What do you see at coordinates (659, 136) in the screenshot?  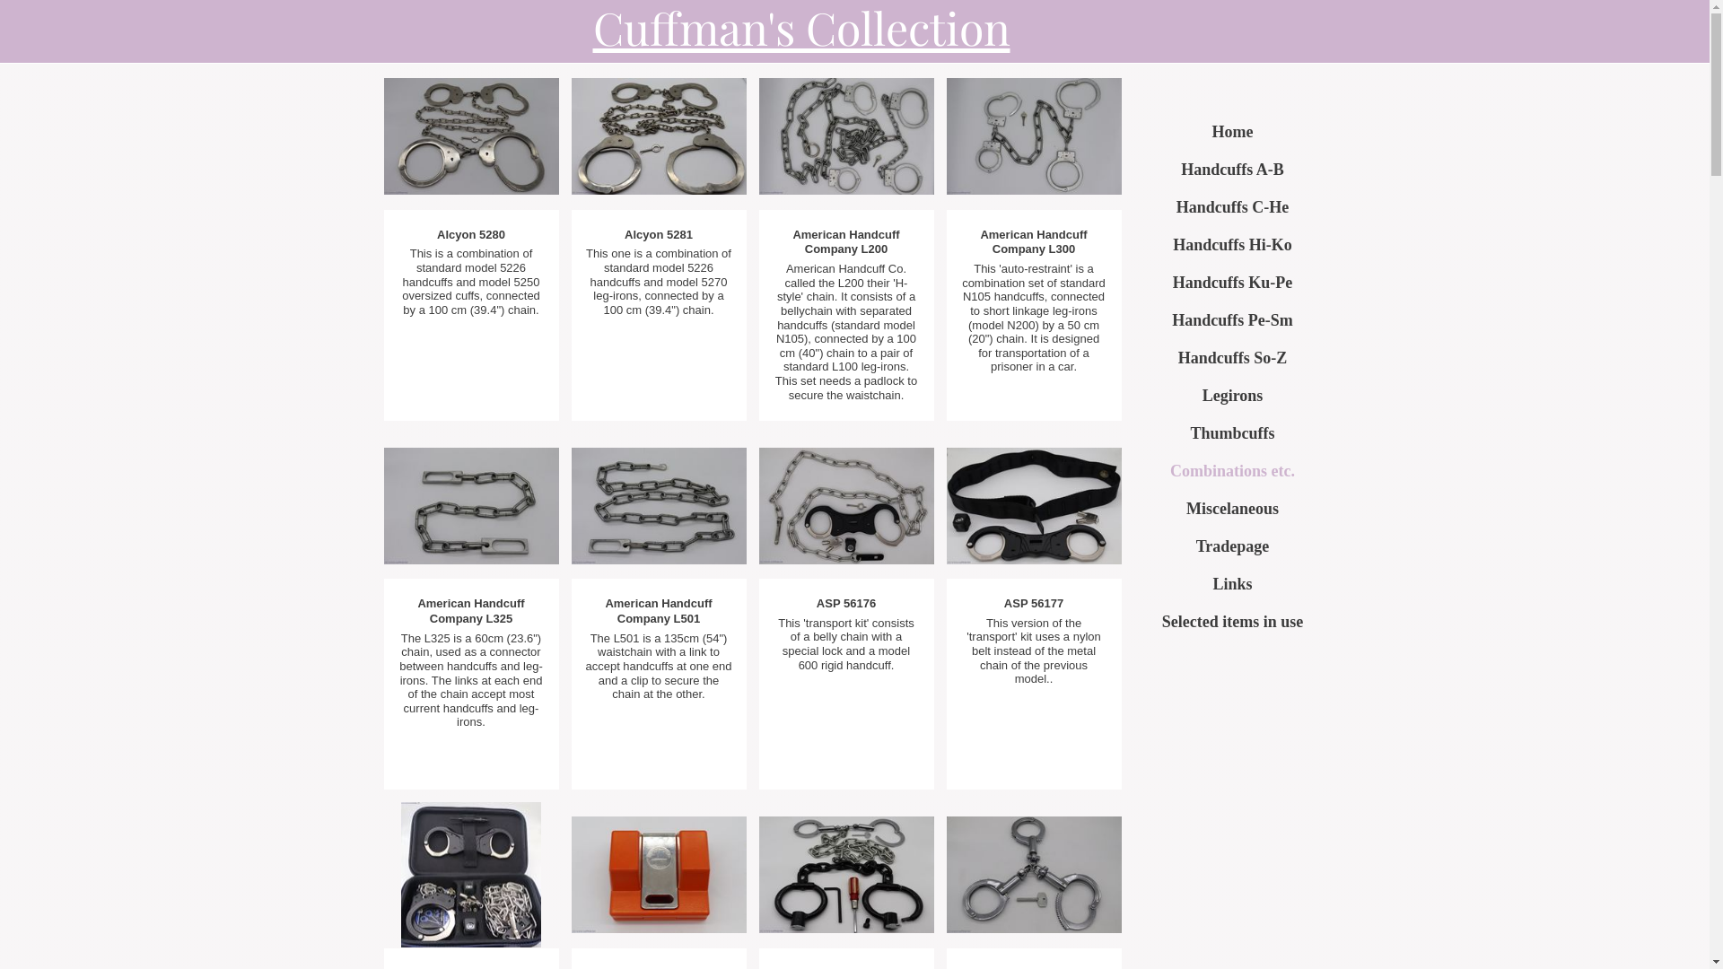 I see `Alcyon 5281` at bounding box center [659, 136].